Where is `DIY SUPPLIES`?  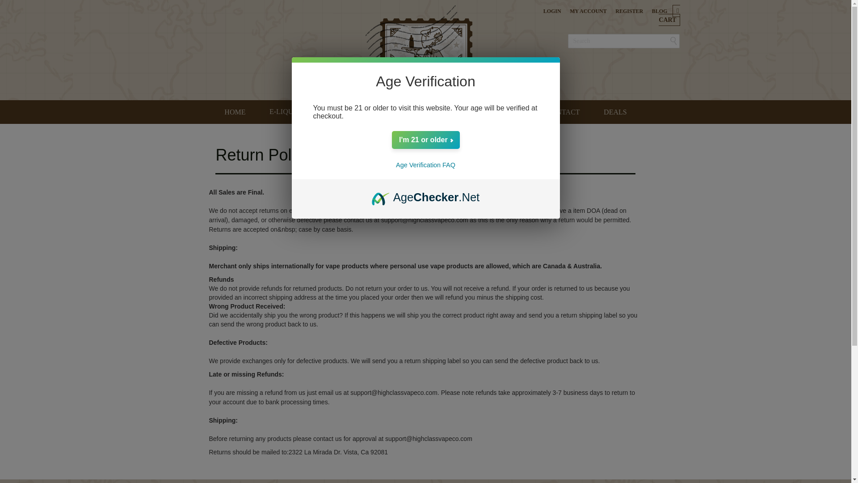 DIY SUPPLIES is located at coordinates (499, 112).